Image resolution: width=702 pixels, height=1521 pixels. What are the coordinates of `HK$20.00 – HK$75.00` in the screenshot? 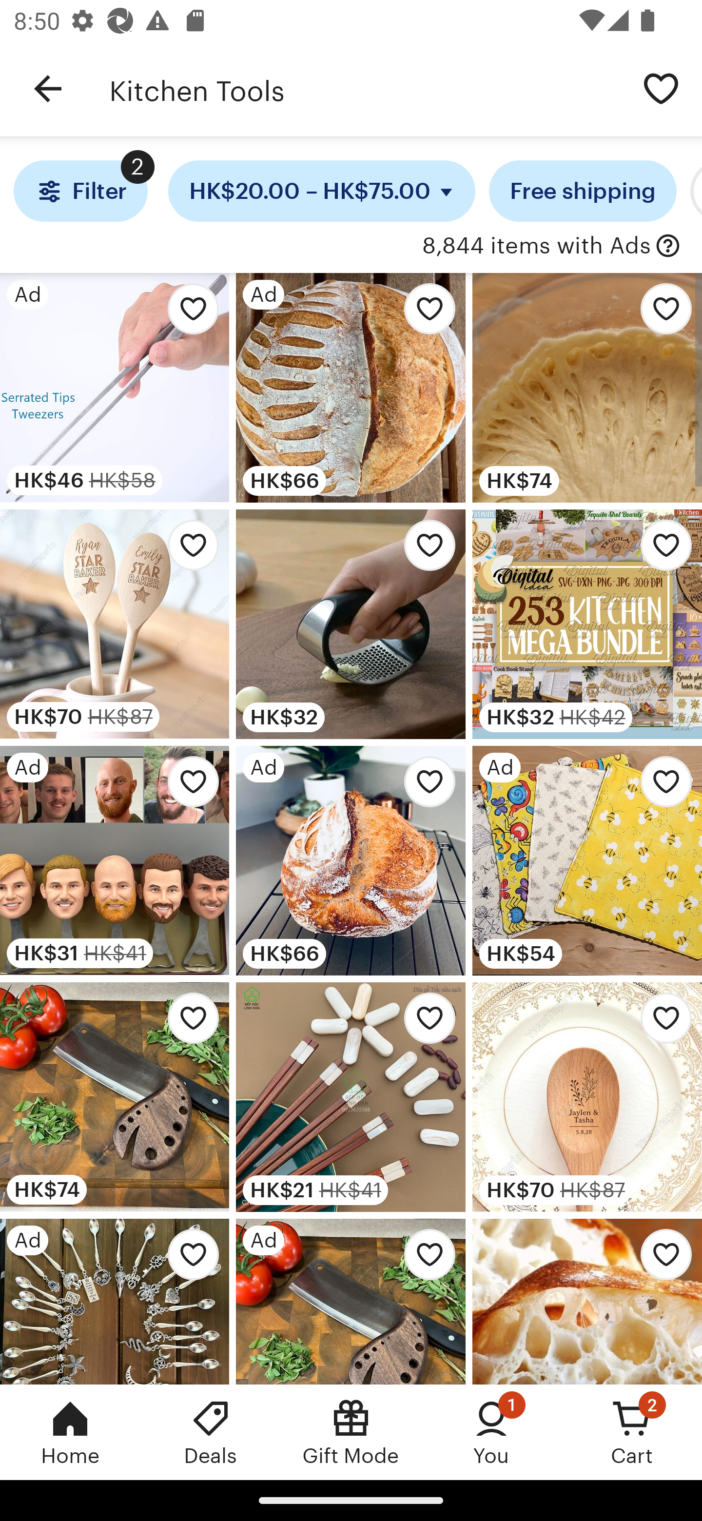 It's located at (322, 191).